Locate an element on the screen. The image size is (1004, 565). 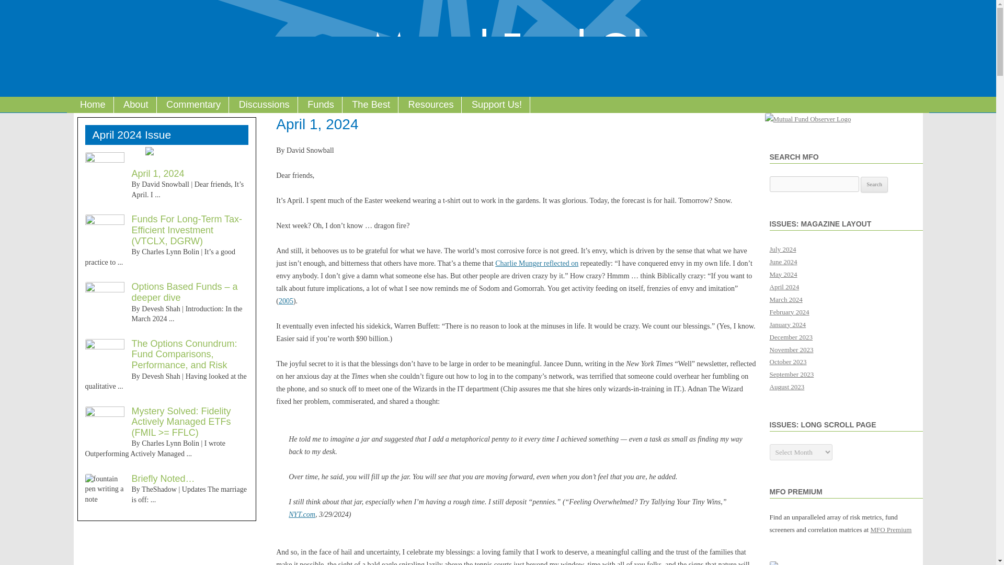
Support Us! is located at coordinates (497, 105).